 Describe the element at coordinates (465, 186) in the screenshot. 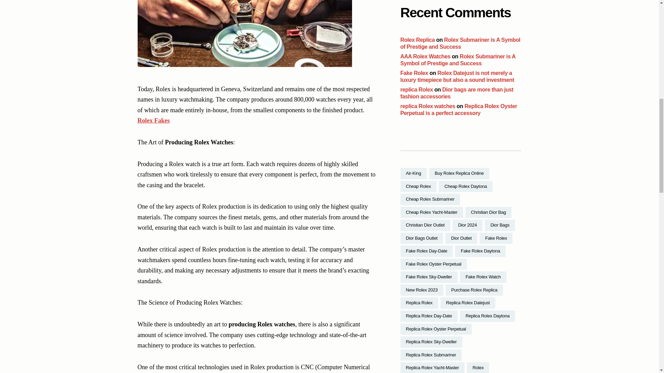

I see `Cheap Rolex Daytona` at that location.